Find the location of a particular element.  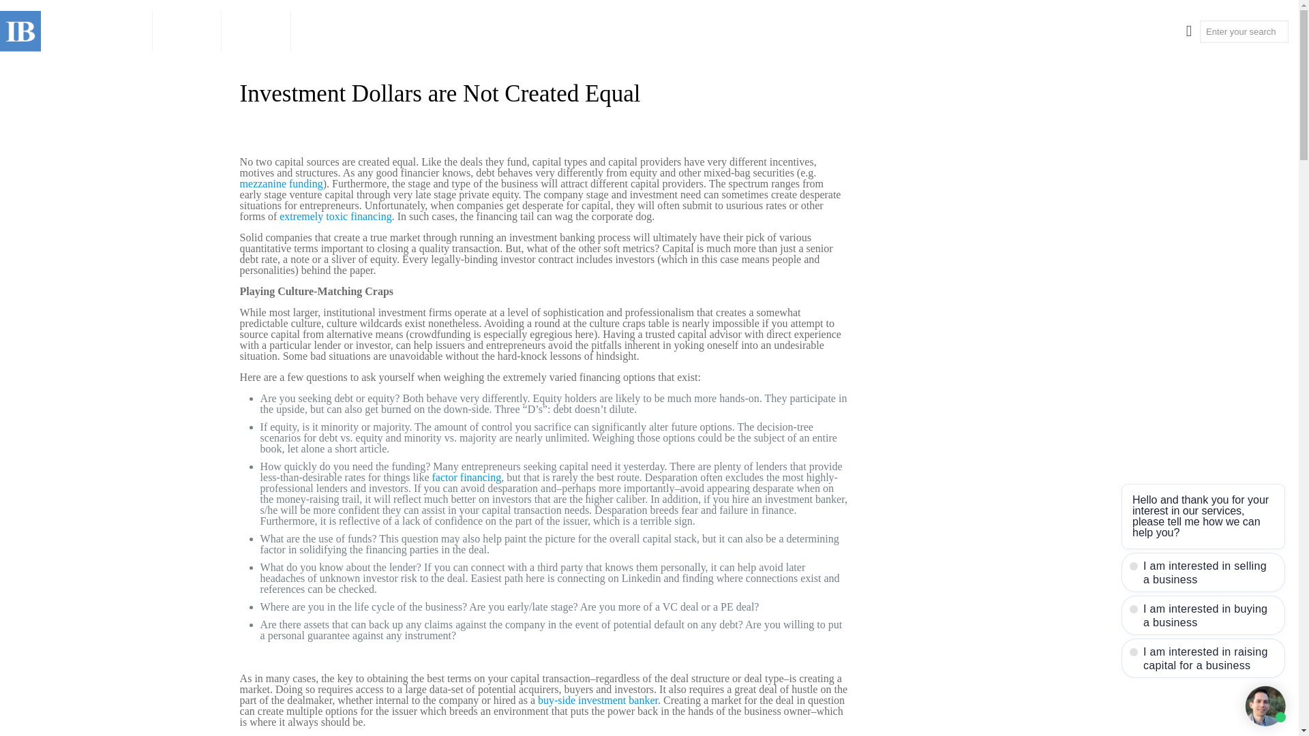

extremely toxic financing is located at coordinates (335, 216).